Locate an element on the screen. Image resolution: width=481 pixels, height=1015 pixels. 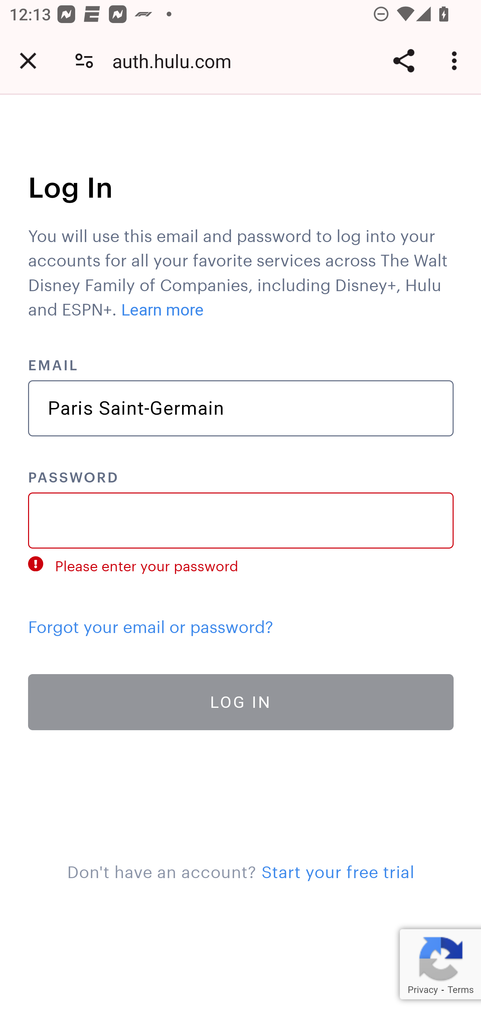
Terms is located at coordinates (460, 990).